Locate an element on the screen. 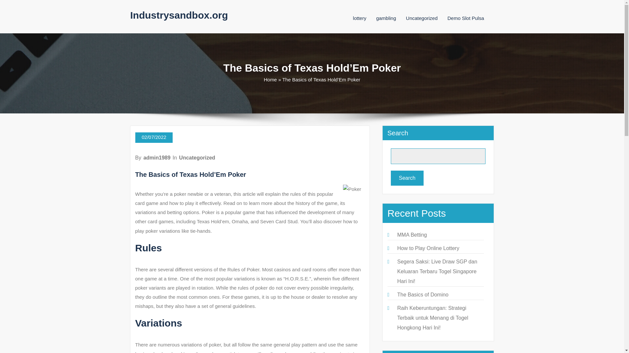  MMA Betting is located at coordinates (412, 235).